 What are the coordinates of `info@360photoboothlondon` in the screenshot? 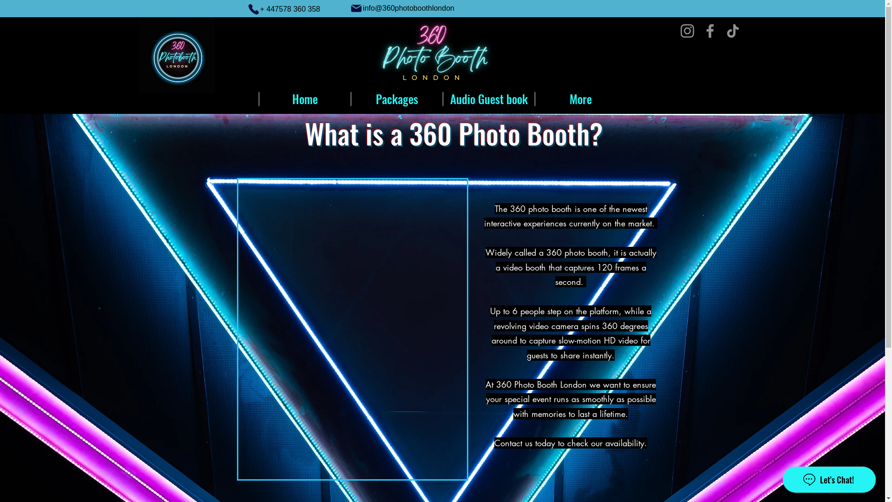 It's located at (402, 8).